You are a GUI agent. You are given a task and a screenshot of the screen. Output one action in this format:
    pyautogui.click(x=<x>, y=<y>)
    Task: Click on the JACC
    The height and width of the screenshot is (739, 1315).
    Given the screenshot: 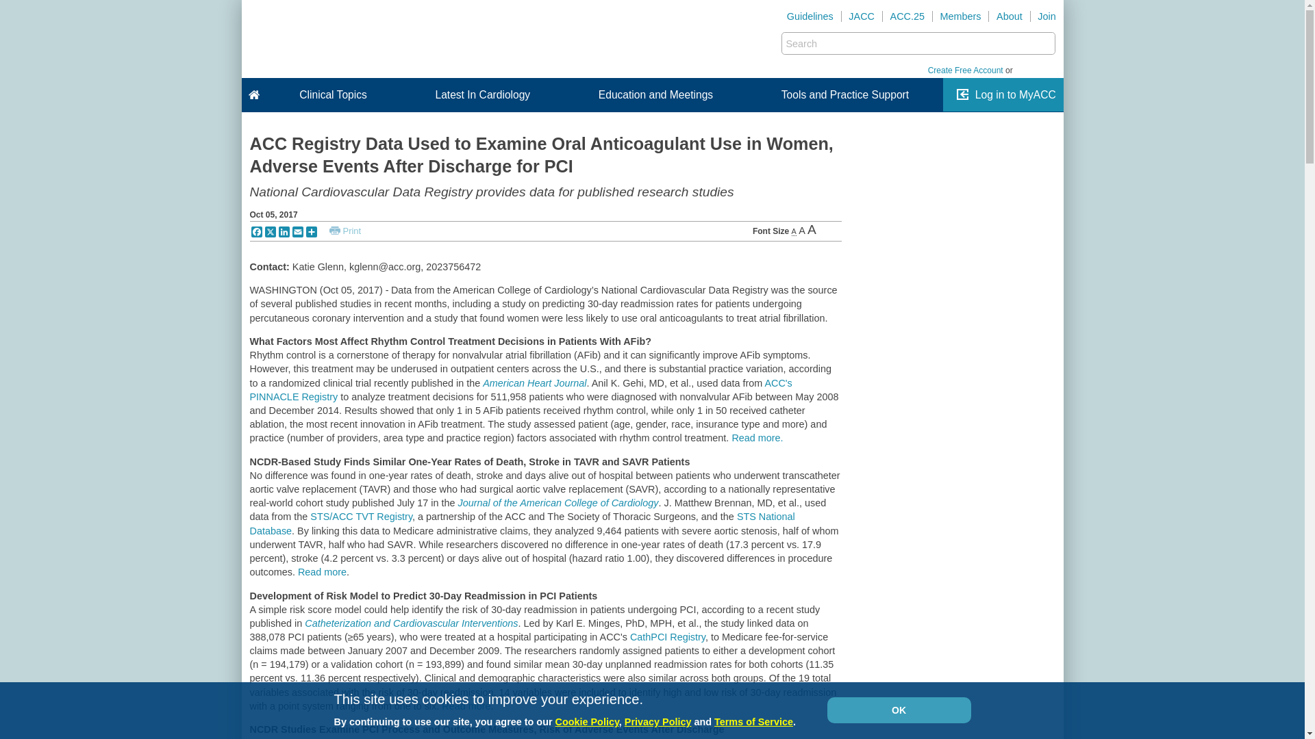 What is the action you would take?
    pyautogui.click(x=862, y=16)
    